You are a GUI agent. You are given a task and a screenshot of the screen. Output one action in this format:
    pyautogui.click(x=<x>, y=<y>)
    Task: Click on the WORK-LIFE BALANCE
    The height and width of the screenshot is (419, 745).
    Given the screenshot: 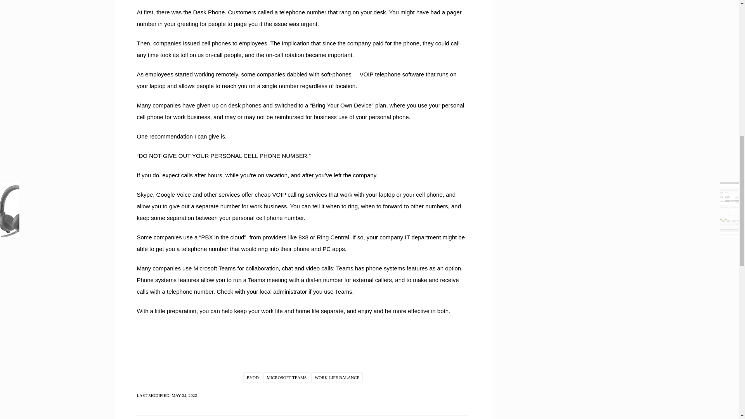 What is the action you would take?
    pyautogui.click(x=337, y=378)
    